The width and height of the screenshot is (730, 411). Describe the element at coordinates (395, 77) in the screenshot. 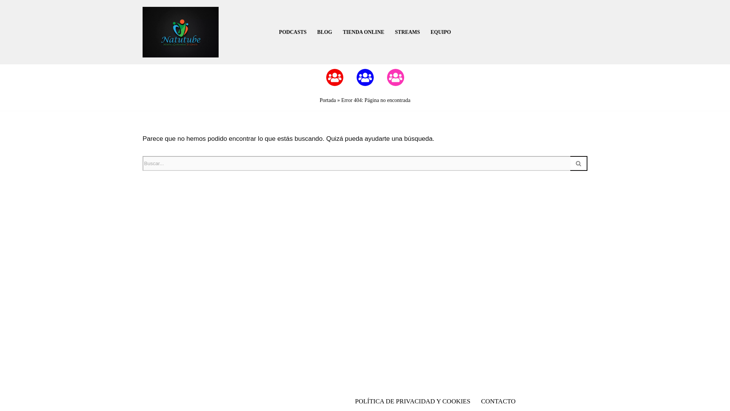

I see `Laura Streitz` at that location.